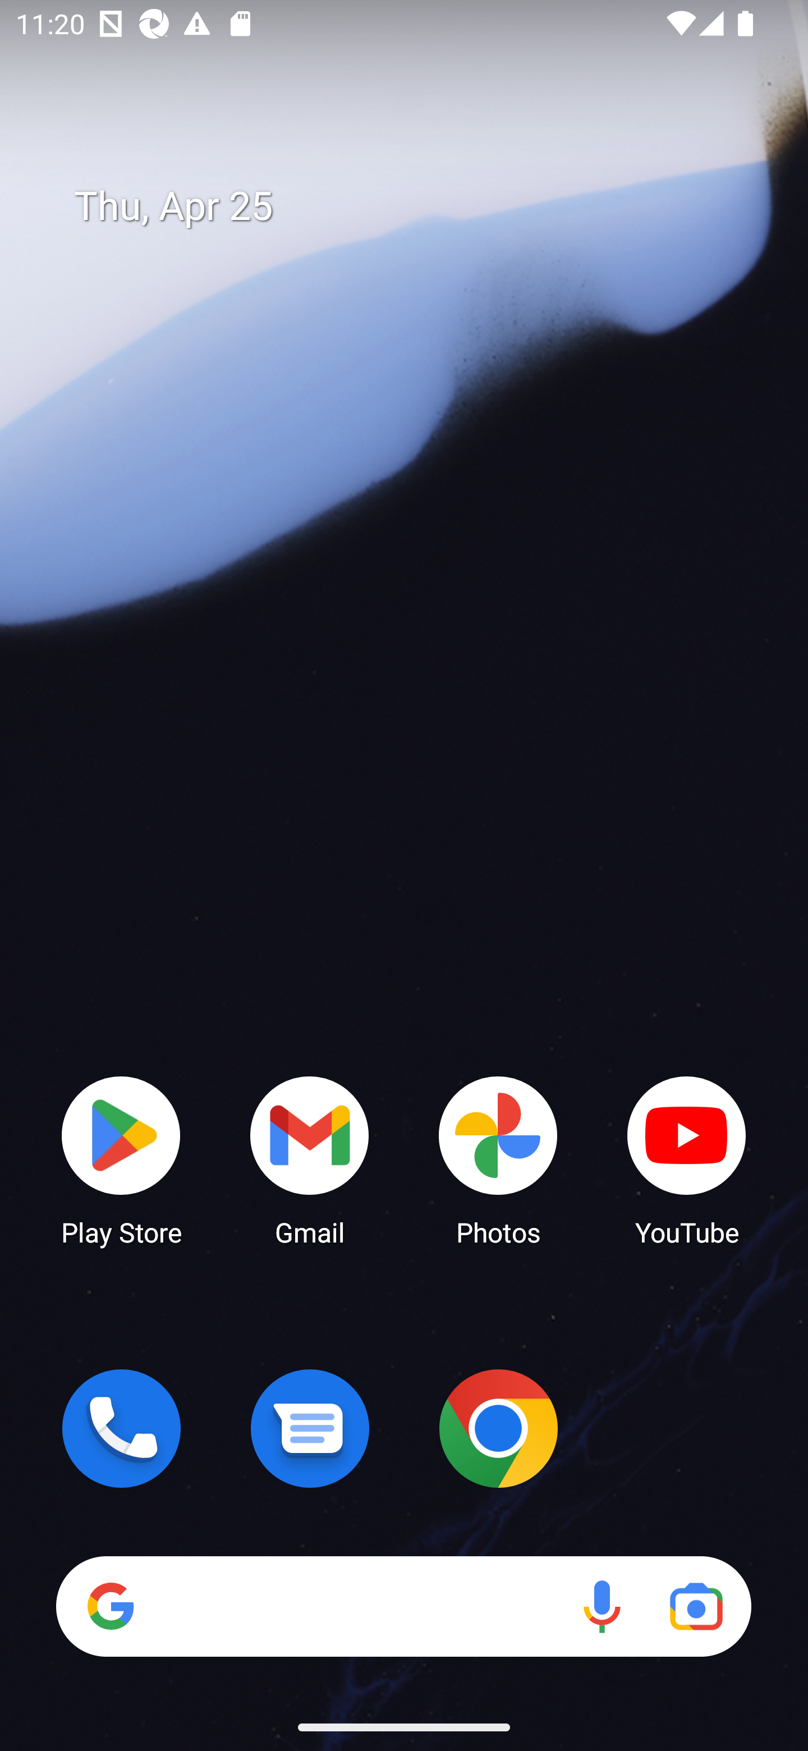 This screenshot has width=808, height=1751. Describe the element at coordinates (403, 1606) in the screenshot. I see `Search Voice search Google Lens` at that location.